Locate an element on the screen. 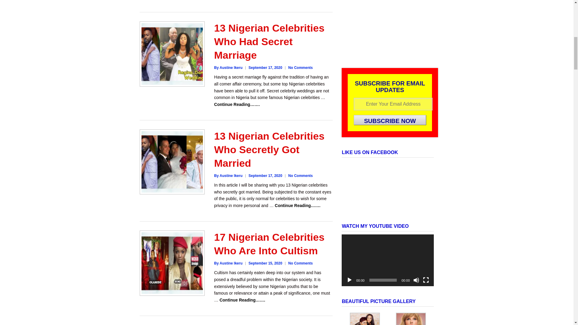  No Comments is located at coordinates (300, 175).